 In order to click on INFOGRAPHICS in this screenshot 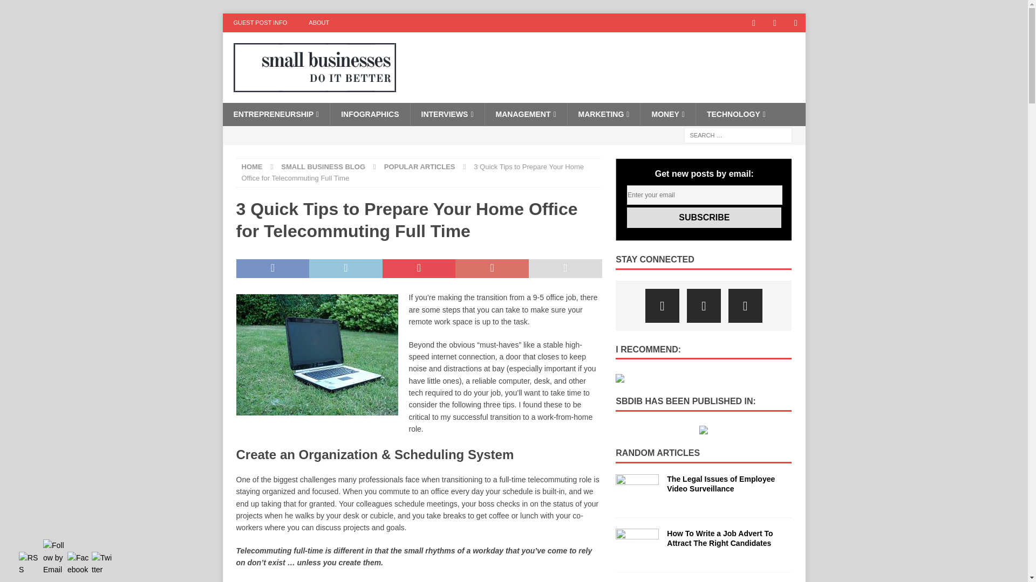, I will do `click(369, 114)`.